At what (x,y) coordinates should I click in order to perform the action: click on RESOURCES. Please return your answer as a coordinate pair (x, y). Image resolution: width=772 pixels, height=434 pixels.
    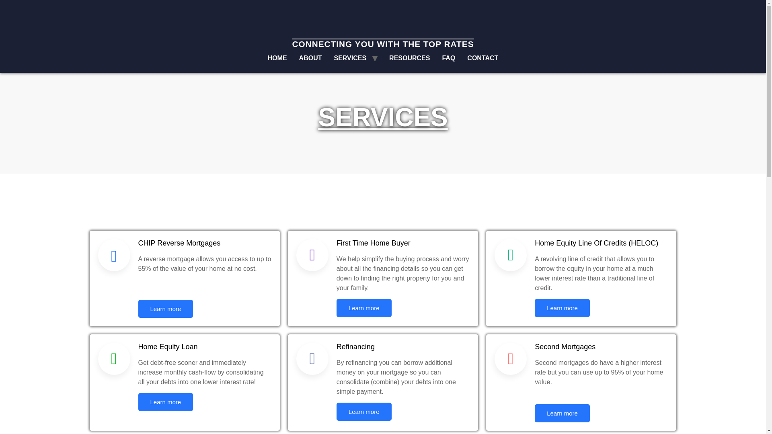
    Looking at the image, I should click on (409, 58).